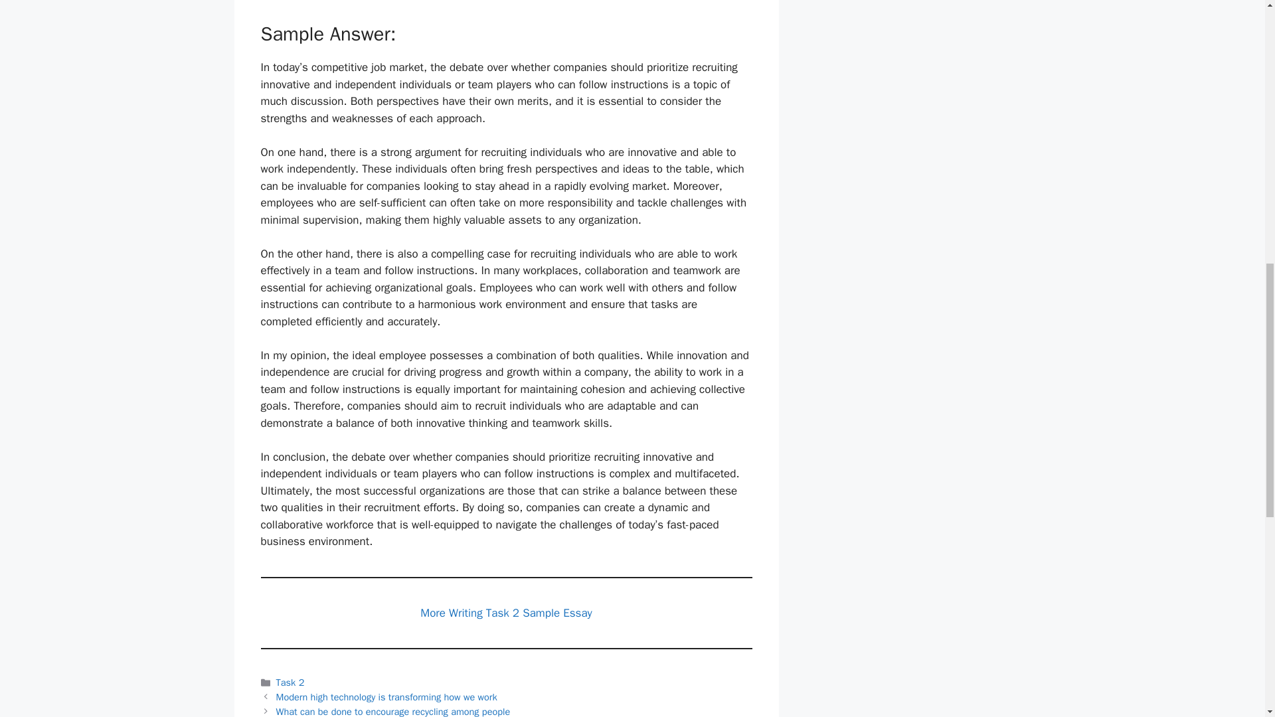 The height and width of the screenshot is (717, 1275). What do you see at coordinates (290, 682) in the screenshot?
I see `Task 2` at bounding box center [290, 682].